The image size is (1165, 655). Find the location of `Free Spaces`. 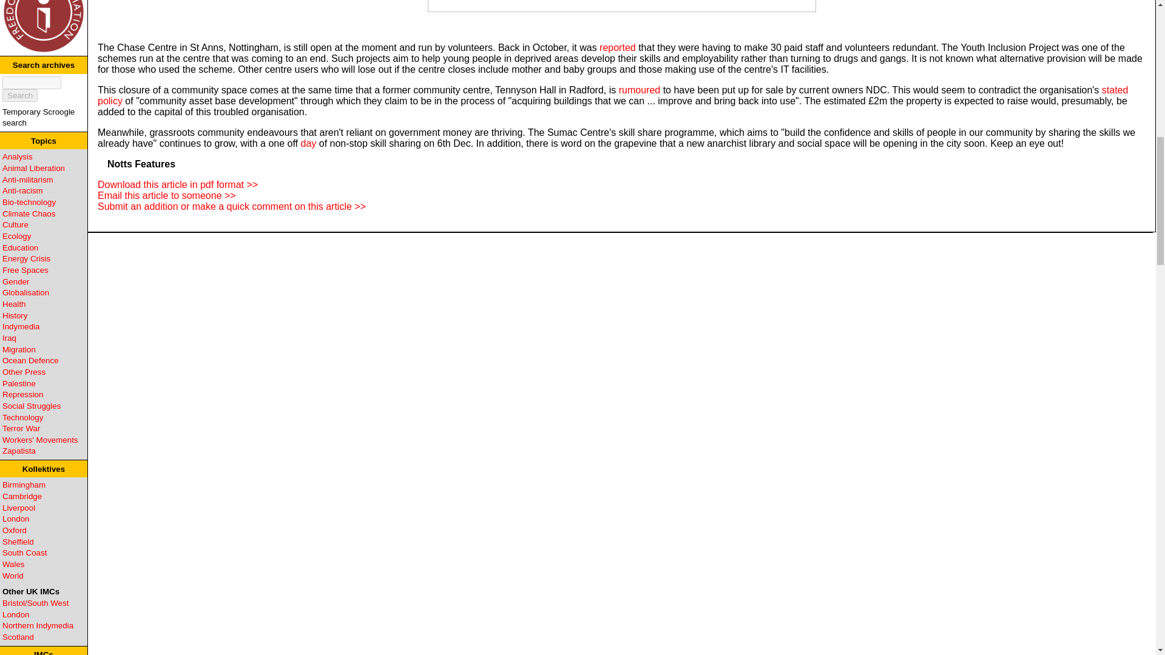

Free Spaces is located at coordinates (25, 270).